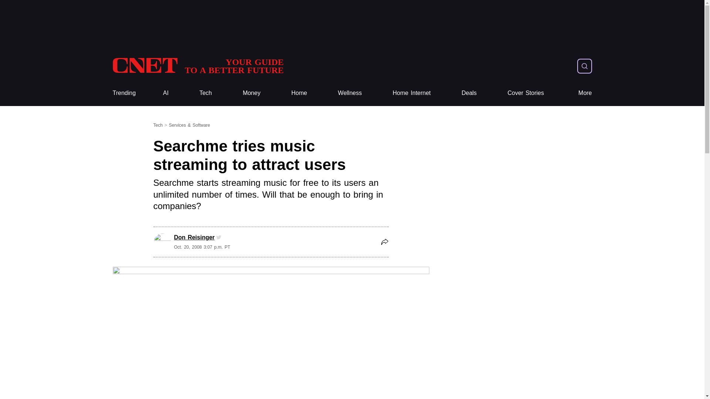 The width and height of the screenshot is (710, 399). Describe the element at coordinates (124, 93) in the screenshot. I see `Trending` at that location.